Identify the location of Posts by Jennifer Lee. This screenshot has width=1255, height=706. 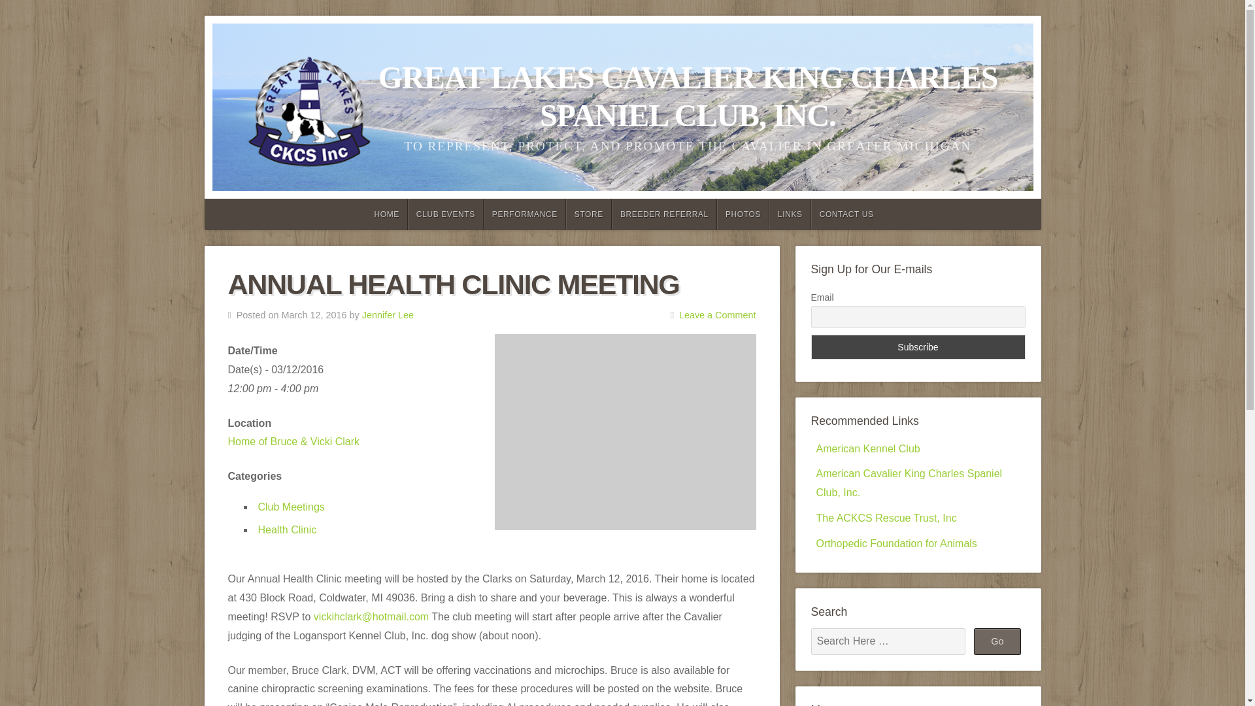
(388, 315).